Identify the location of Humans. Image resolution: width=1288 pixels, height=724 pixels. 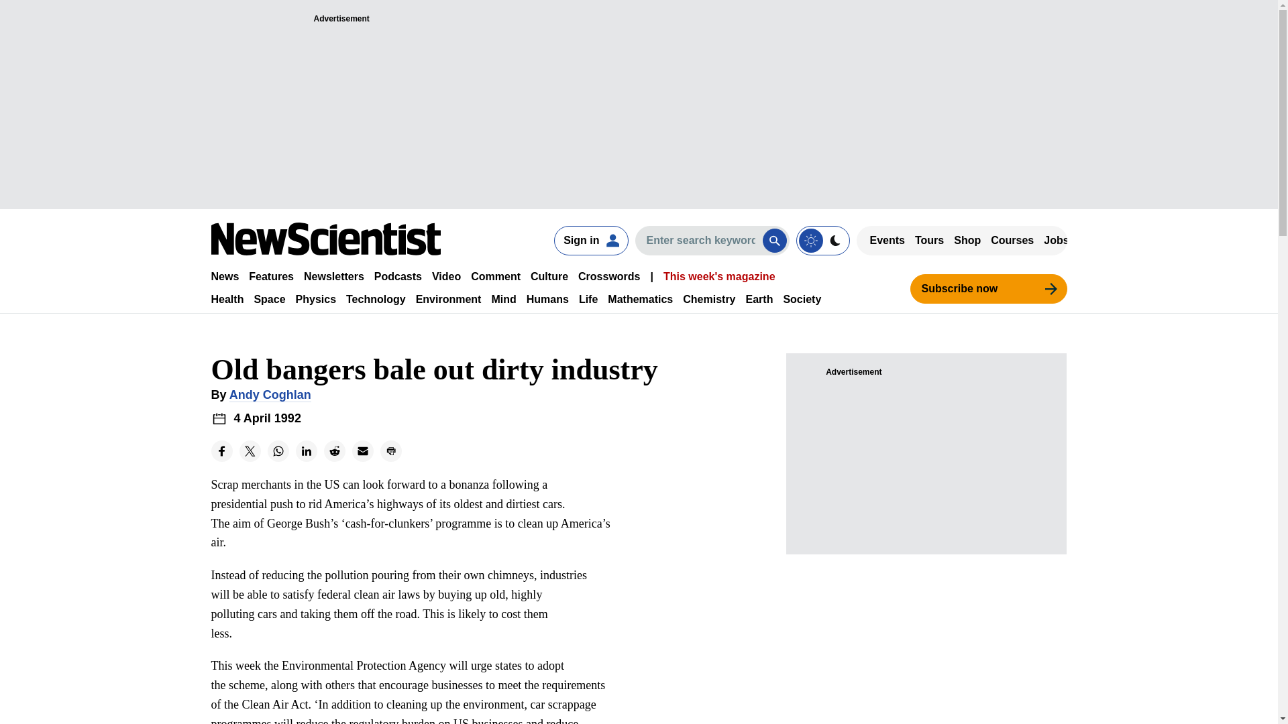
(547, 299).